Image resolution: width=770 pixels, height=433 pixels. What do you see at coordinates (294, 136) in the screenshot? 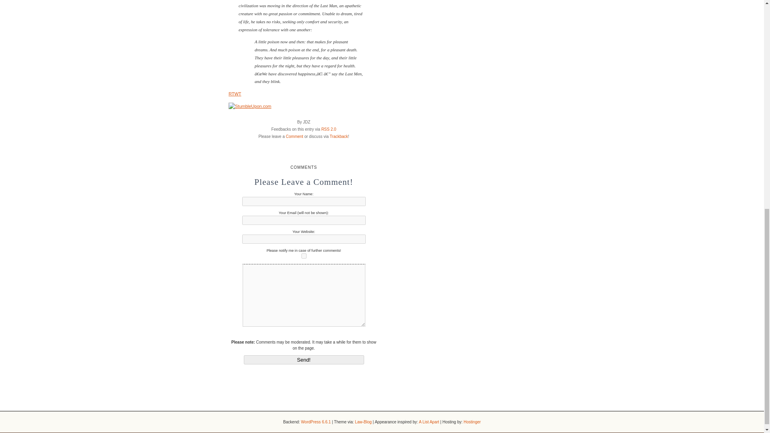
I see `Comment` at bounding box center [294, 136].